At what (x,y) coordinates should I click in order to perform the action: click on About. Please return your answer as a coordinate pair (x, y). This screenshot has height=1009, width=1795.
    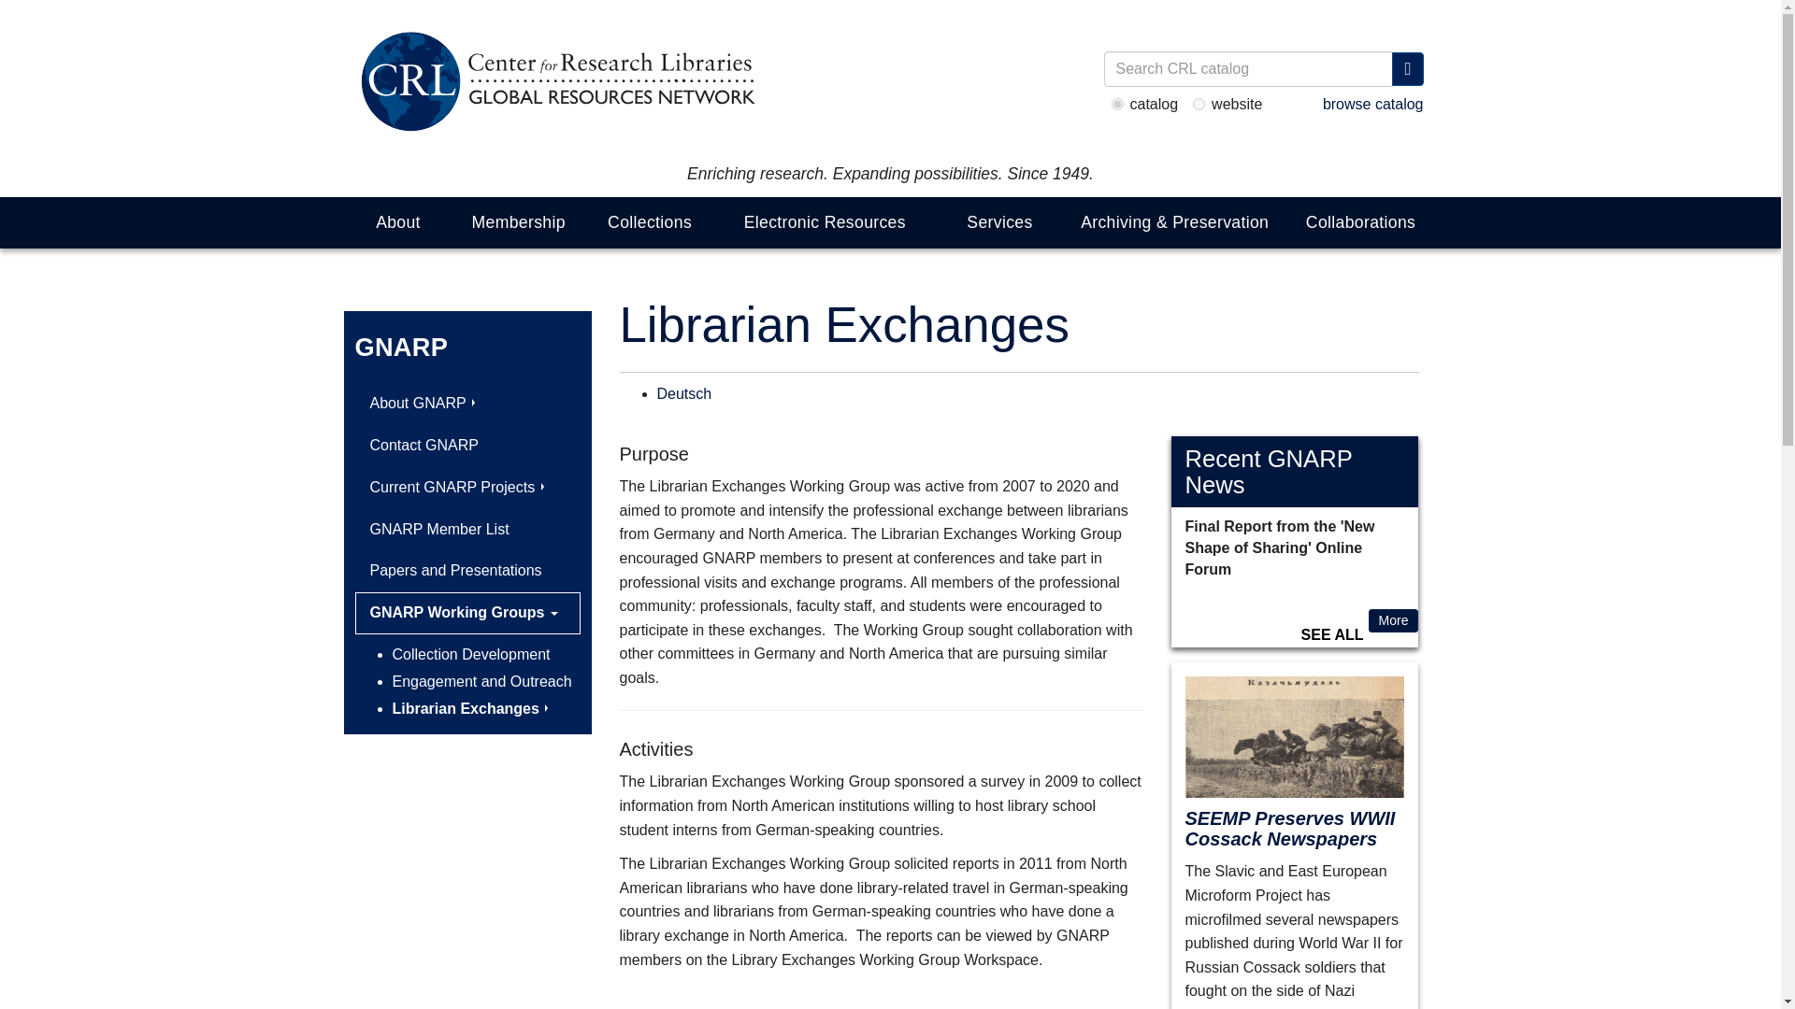
    Looking at the image, I should click on (398, 222).